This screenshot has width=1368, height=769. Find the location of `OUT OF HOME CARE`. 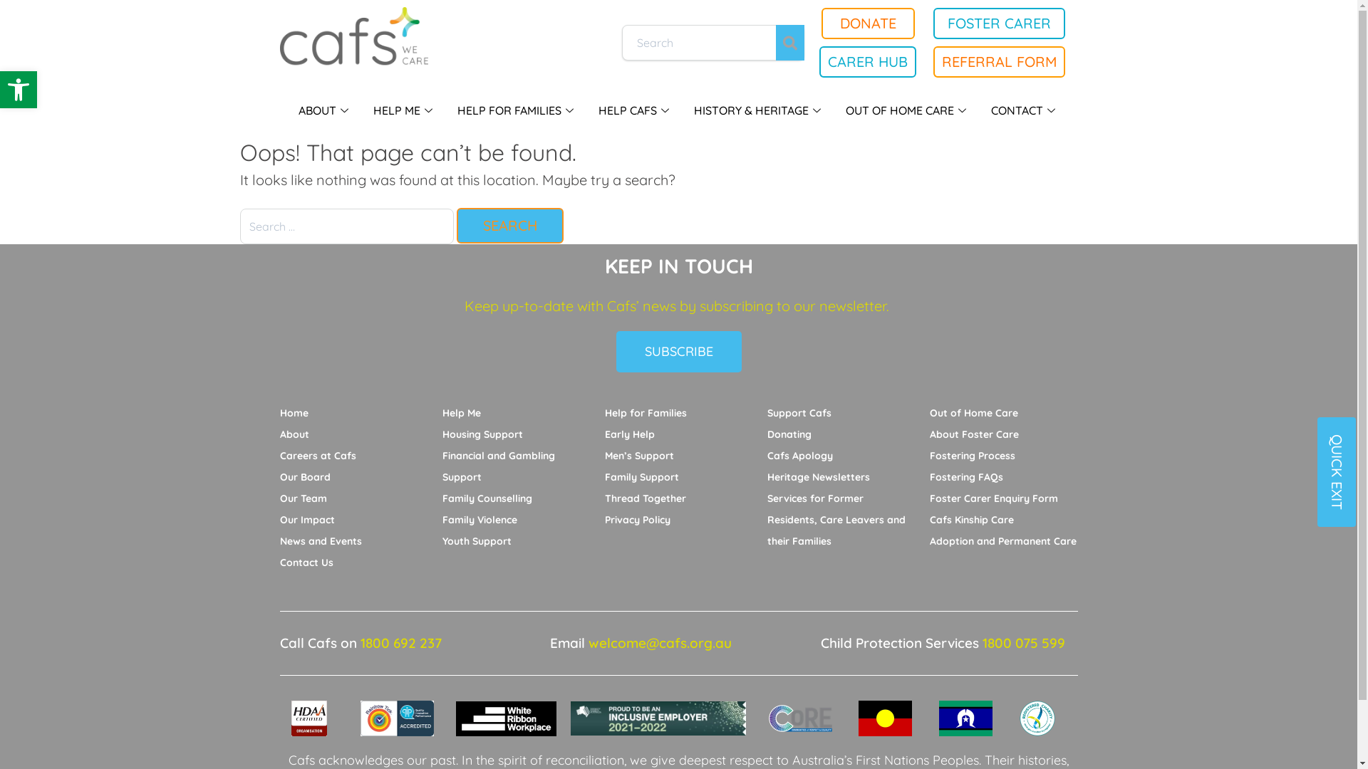

OUT OF HOME CARE is located at coordinates (908, 110).